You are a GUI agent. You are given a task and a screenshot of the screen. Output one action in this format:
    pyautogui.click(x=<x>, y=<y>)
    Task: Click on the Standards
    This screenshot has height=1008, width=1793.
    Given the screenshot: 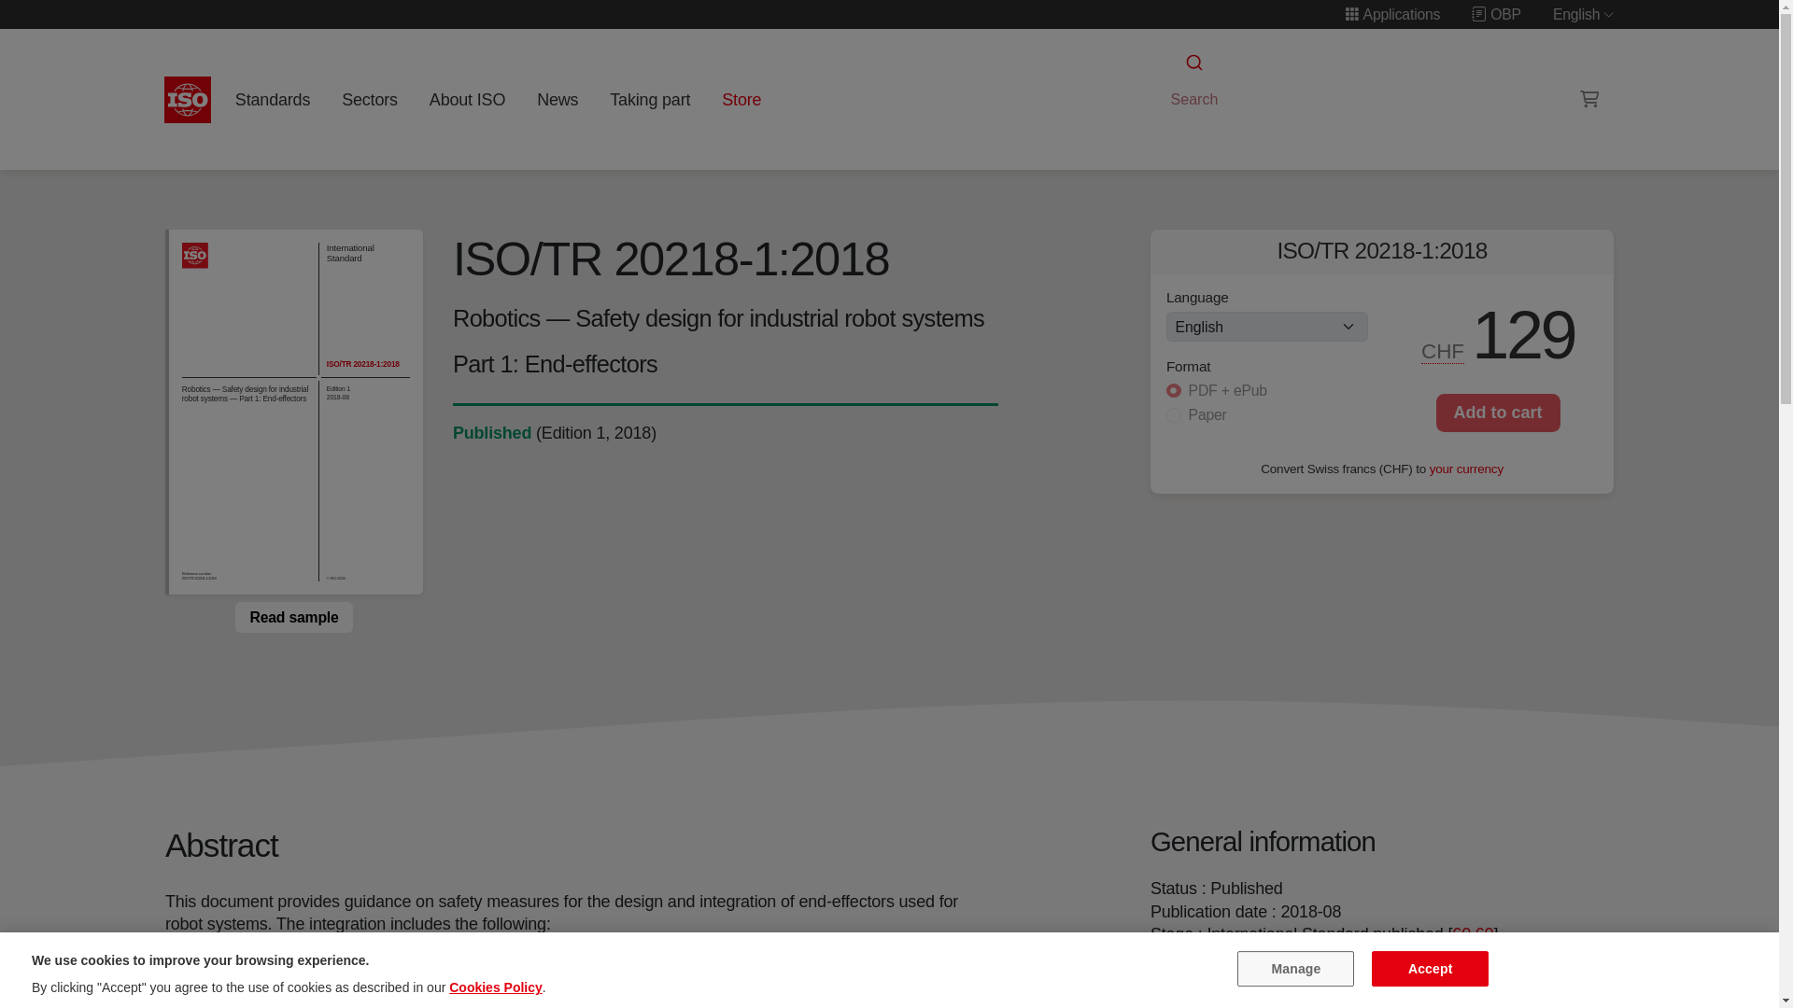 What is the action you would take?
    pyautogui.click(x=272, y=99)
    